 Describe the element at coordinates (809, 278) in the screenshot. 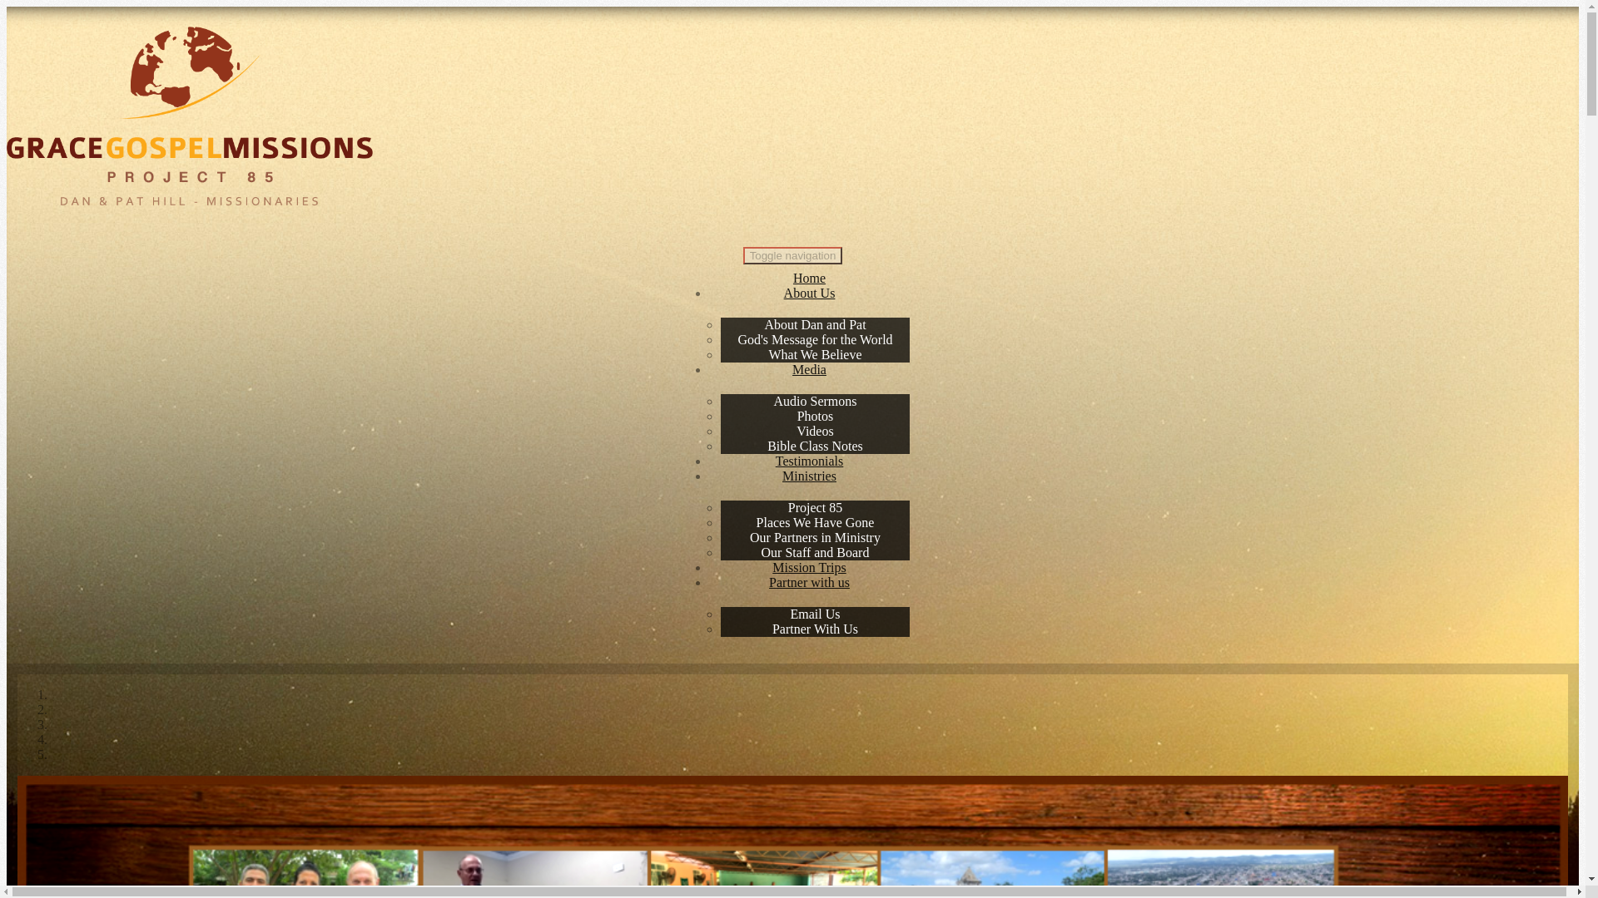

I see `Home` at that location.